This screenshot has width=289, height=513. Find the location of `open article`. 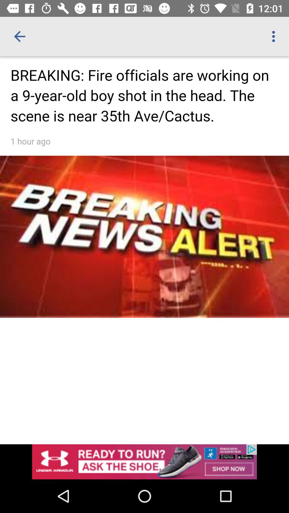

open article is located at coordinates (144, 226).